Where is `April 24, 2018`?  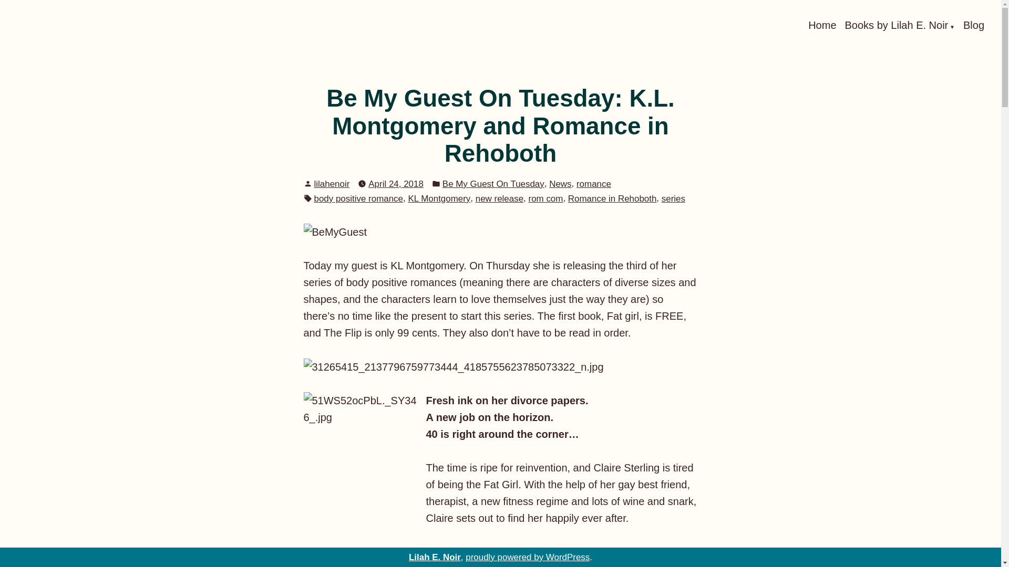
April 24, 2018 is located at coordinates (396, 184).